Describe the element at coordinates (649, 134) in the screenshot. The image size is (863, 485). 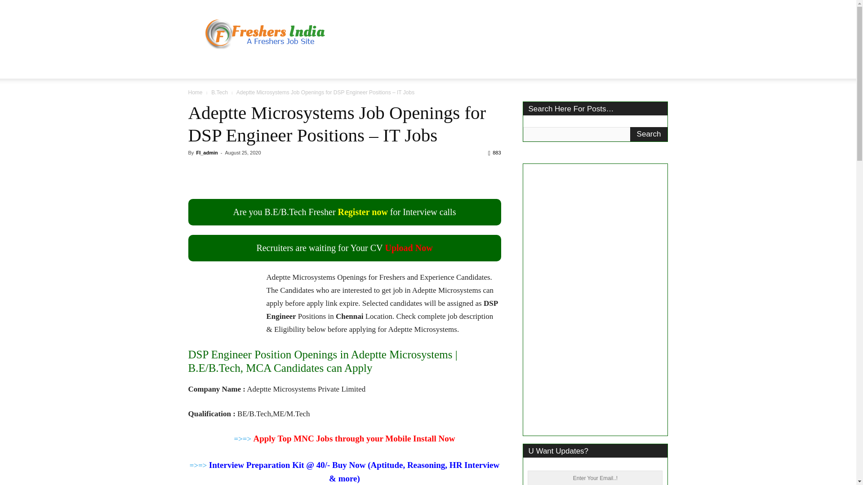
I see `Search` at that location.